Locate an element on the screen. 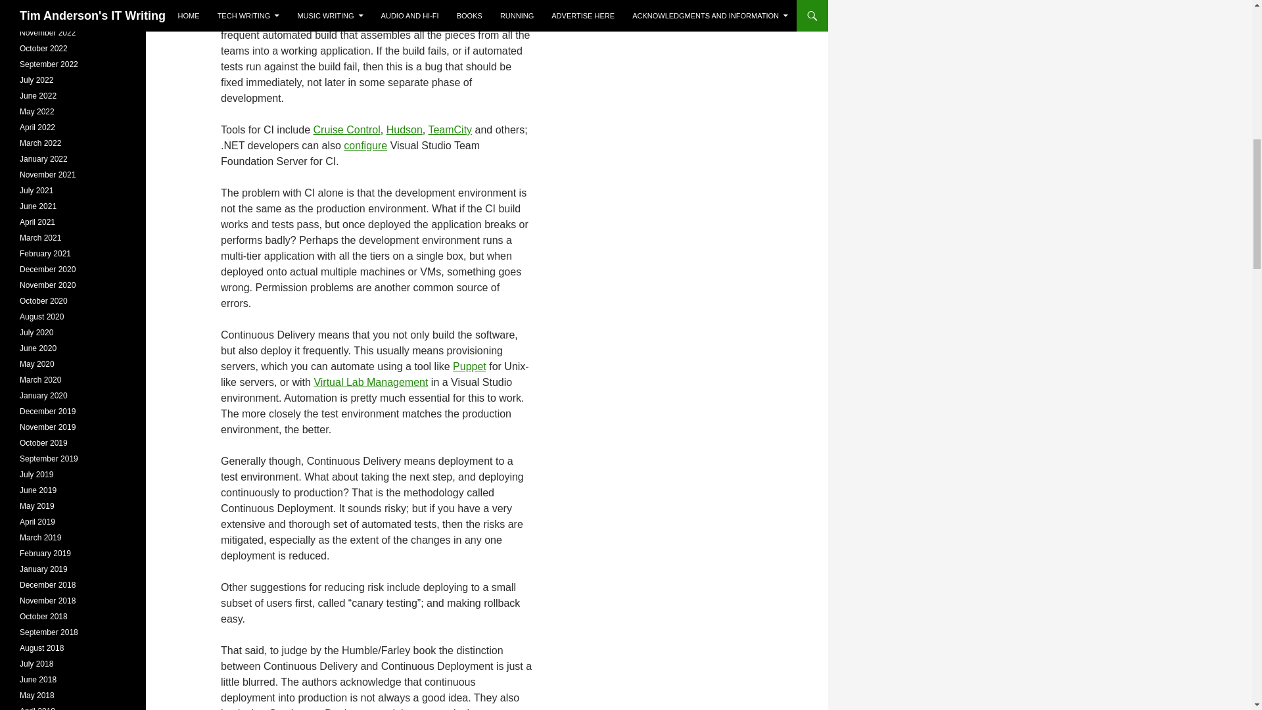  Hudson is located at coordinates (404, 130).